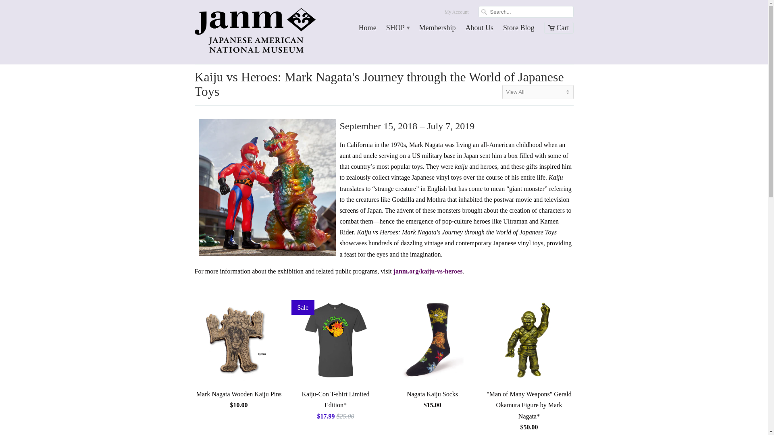 The width and height of the screenshot is (774, 435). Describe the element at coordinates (368, 30) in the screenshot. I see `Home` at that location.